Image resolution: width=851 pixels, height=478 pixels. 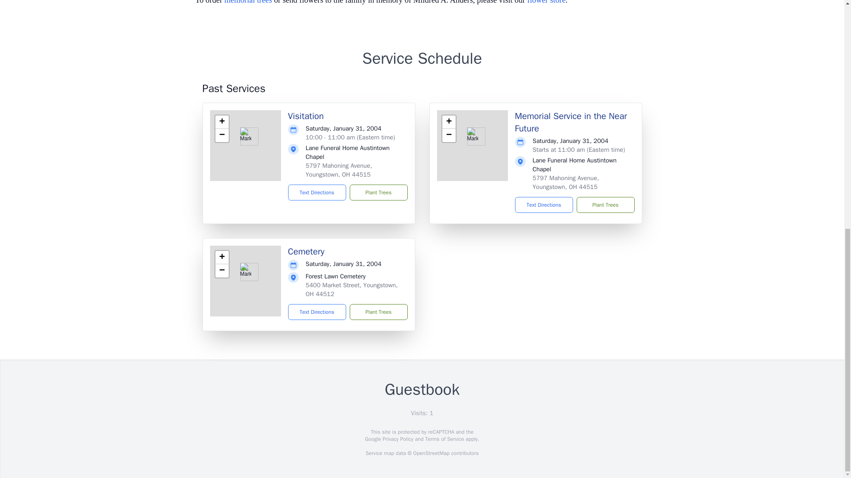 What do you see at coordinates (378, 192) in the screenshot?
I see `Plant Trees` at bounding box center [378, 192].